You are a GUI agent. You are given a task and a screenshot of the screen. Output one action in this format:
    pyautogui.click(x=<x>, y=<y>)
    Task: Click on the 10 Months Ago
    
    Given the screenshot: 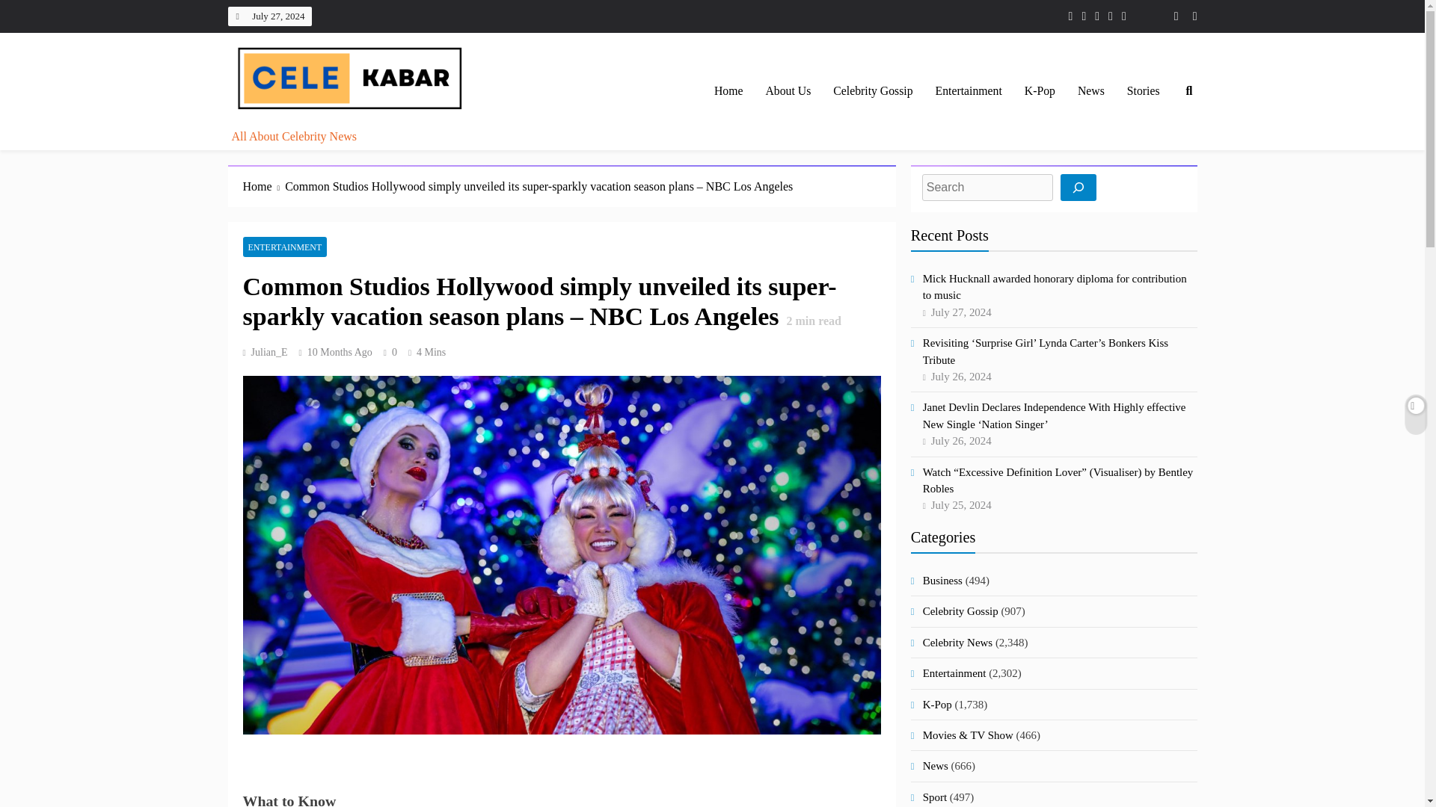 What is the action you would take?
    pyautogui.click(x=340, y=353)
    